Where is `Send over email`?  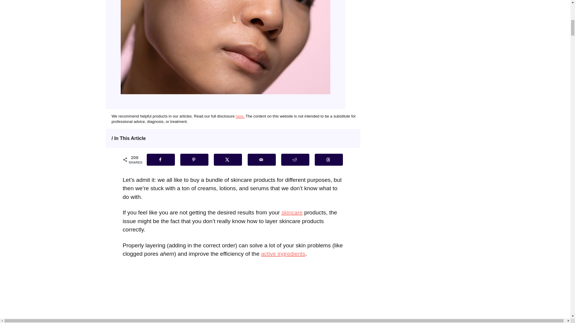 Send over email is located at coordinates (262, 160).